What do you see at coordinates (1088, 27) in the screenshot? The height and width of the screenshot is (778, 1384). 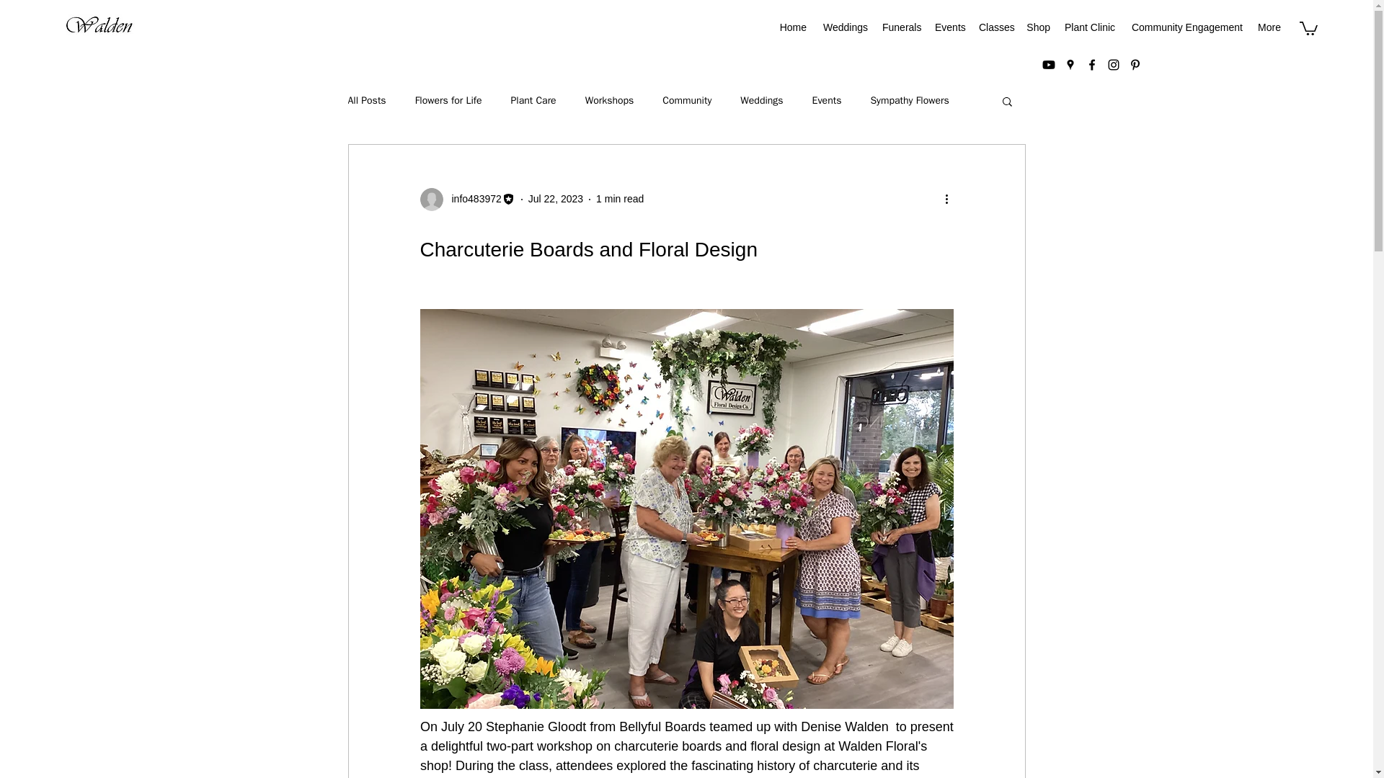 I see `Plant Clinic` at bounding box center [1088, 27].